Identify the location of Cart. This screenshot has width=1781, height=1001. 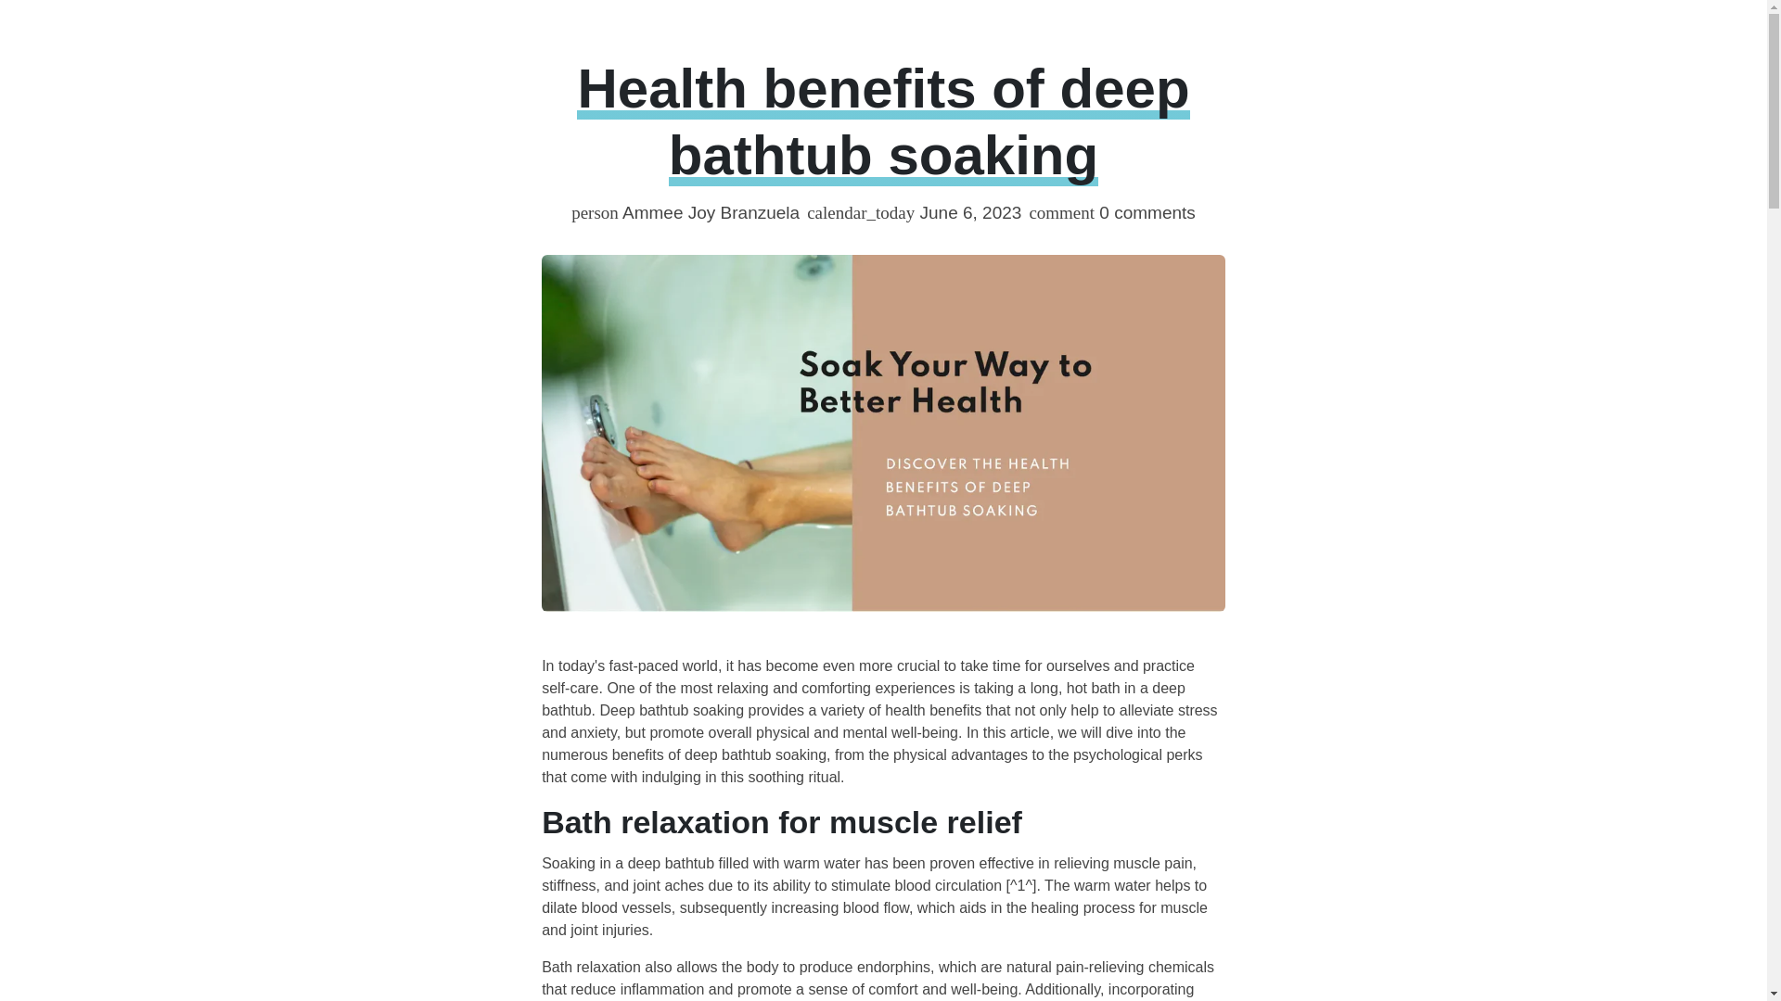
(1332, 37).